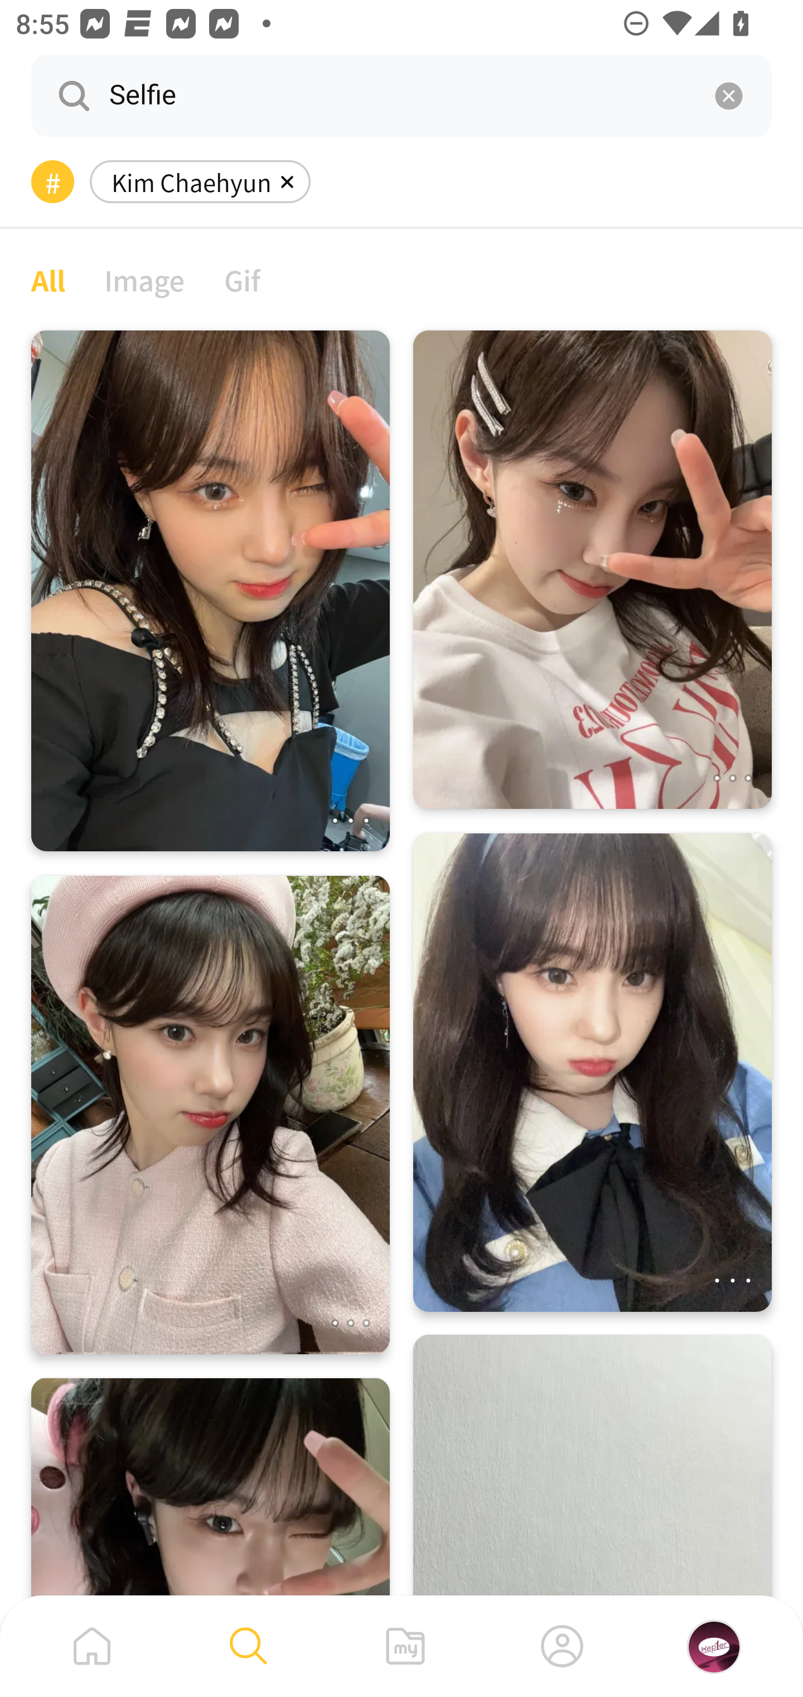 This screenshot has width=803, height=1697. What do you see at coordinates (145, 279) in the screenshot?
I see `Image` at bounding box center [145, 279].